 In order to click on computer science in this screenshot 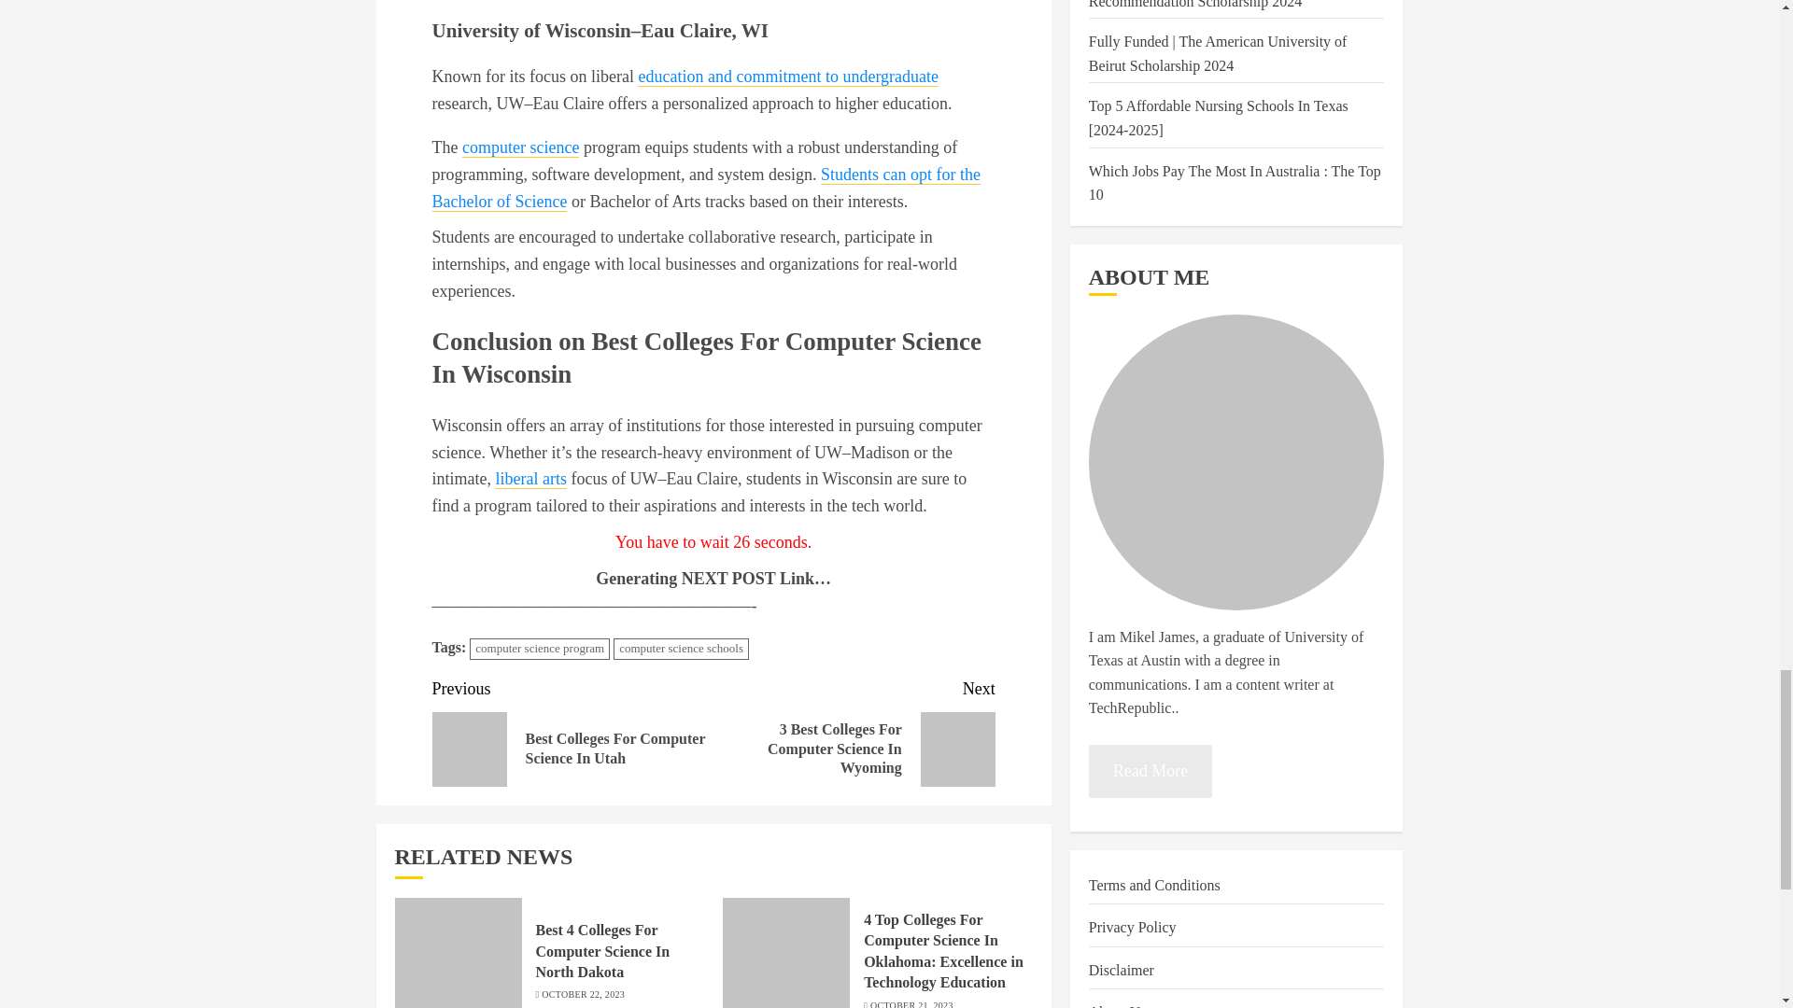, I will do `click(521, 147)`.